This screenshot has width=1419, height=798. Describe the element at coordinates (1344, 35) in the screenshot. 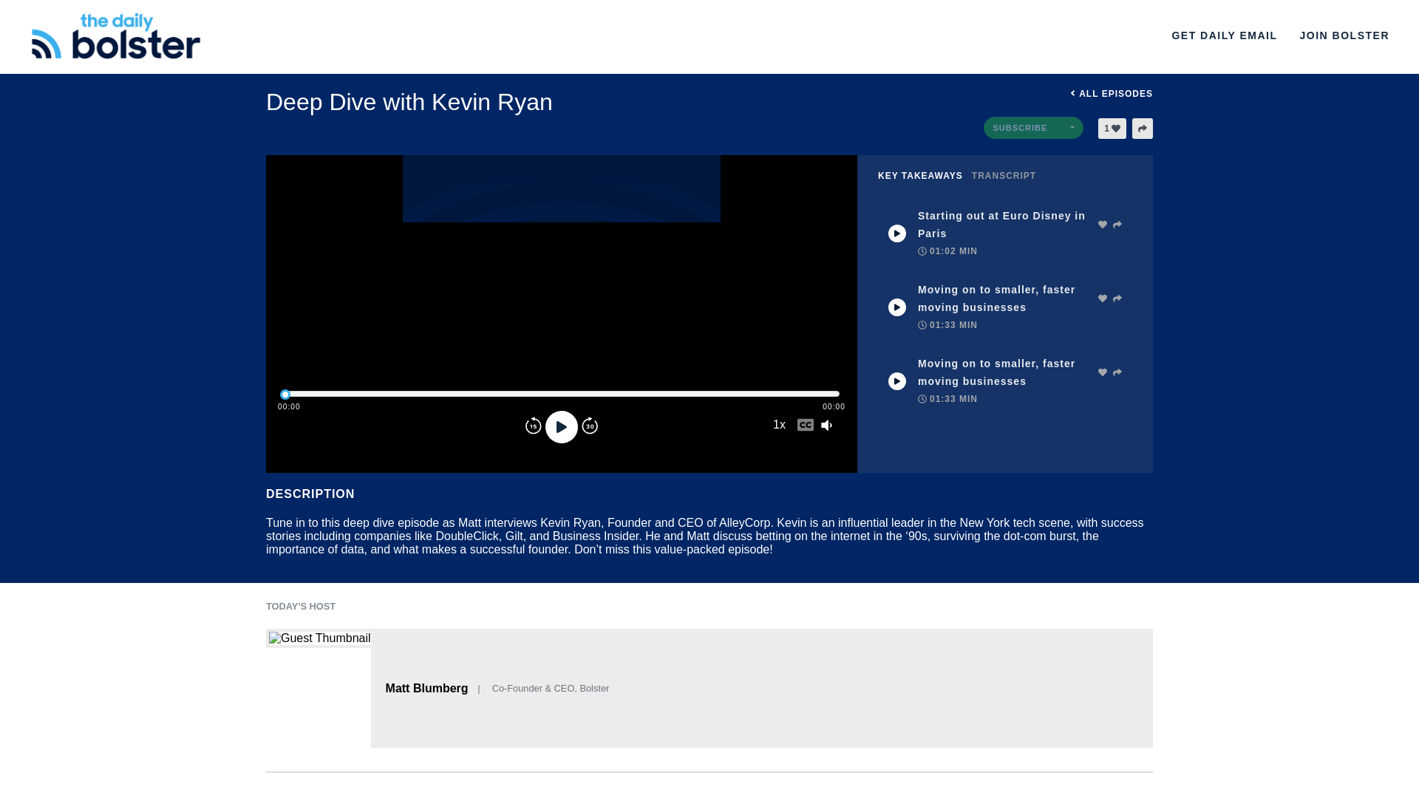

I see `Join Bolster` at that location.